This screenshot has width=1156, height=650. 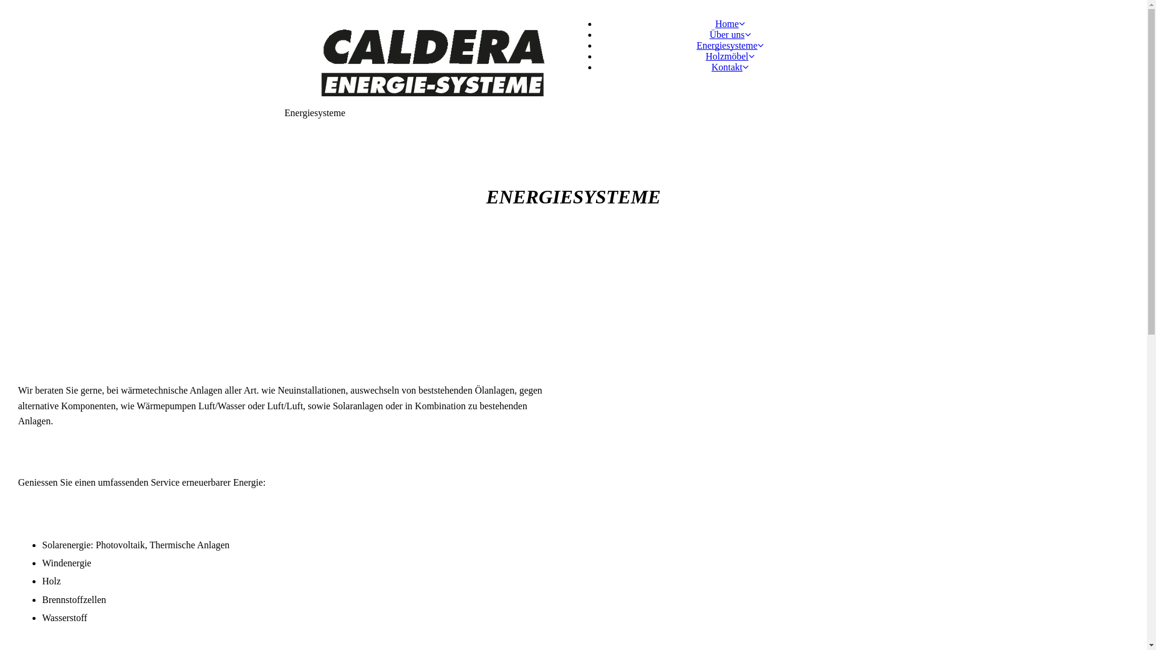 What do you see at coordinates (730, 46) in the screenshot?
I see `Energiesysteme` at bounding box center [730, 46].